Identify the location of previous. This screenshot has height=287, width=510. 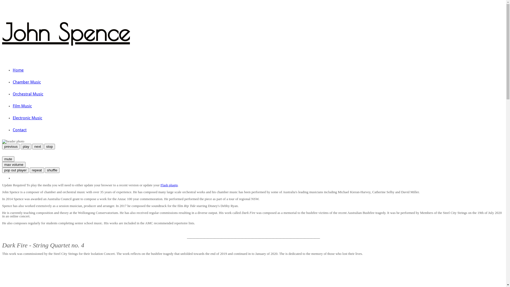
(11, 147).